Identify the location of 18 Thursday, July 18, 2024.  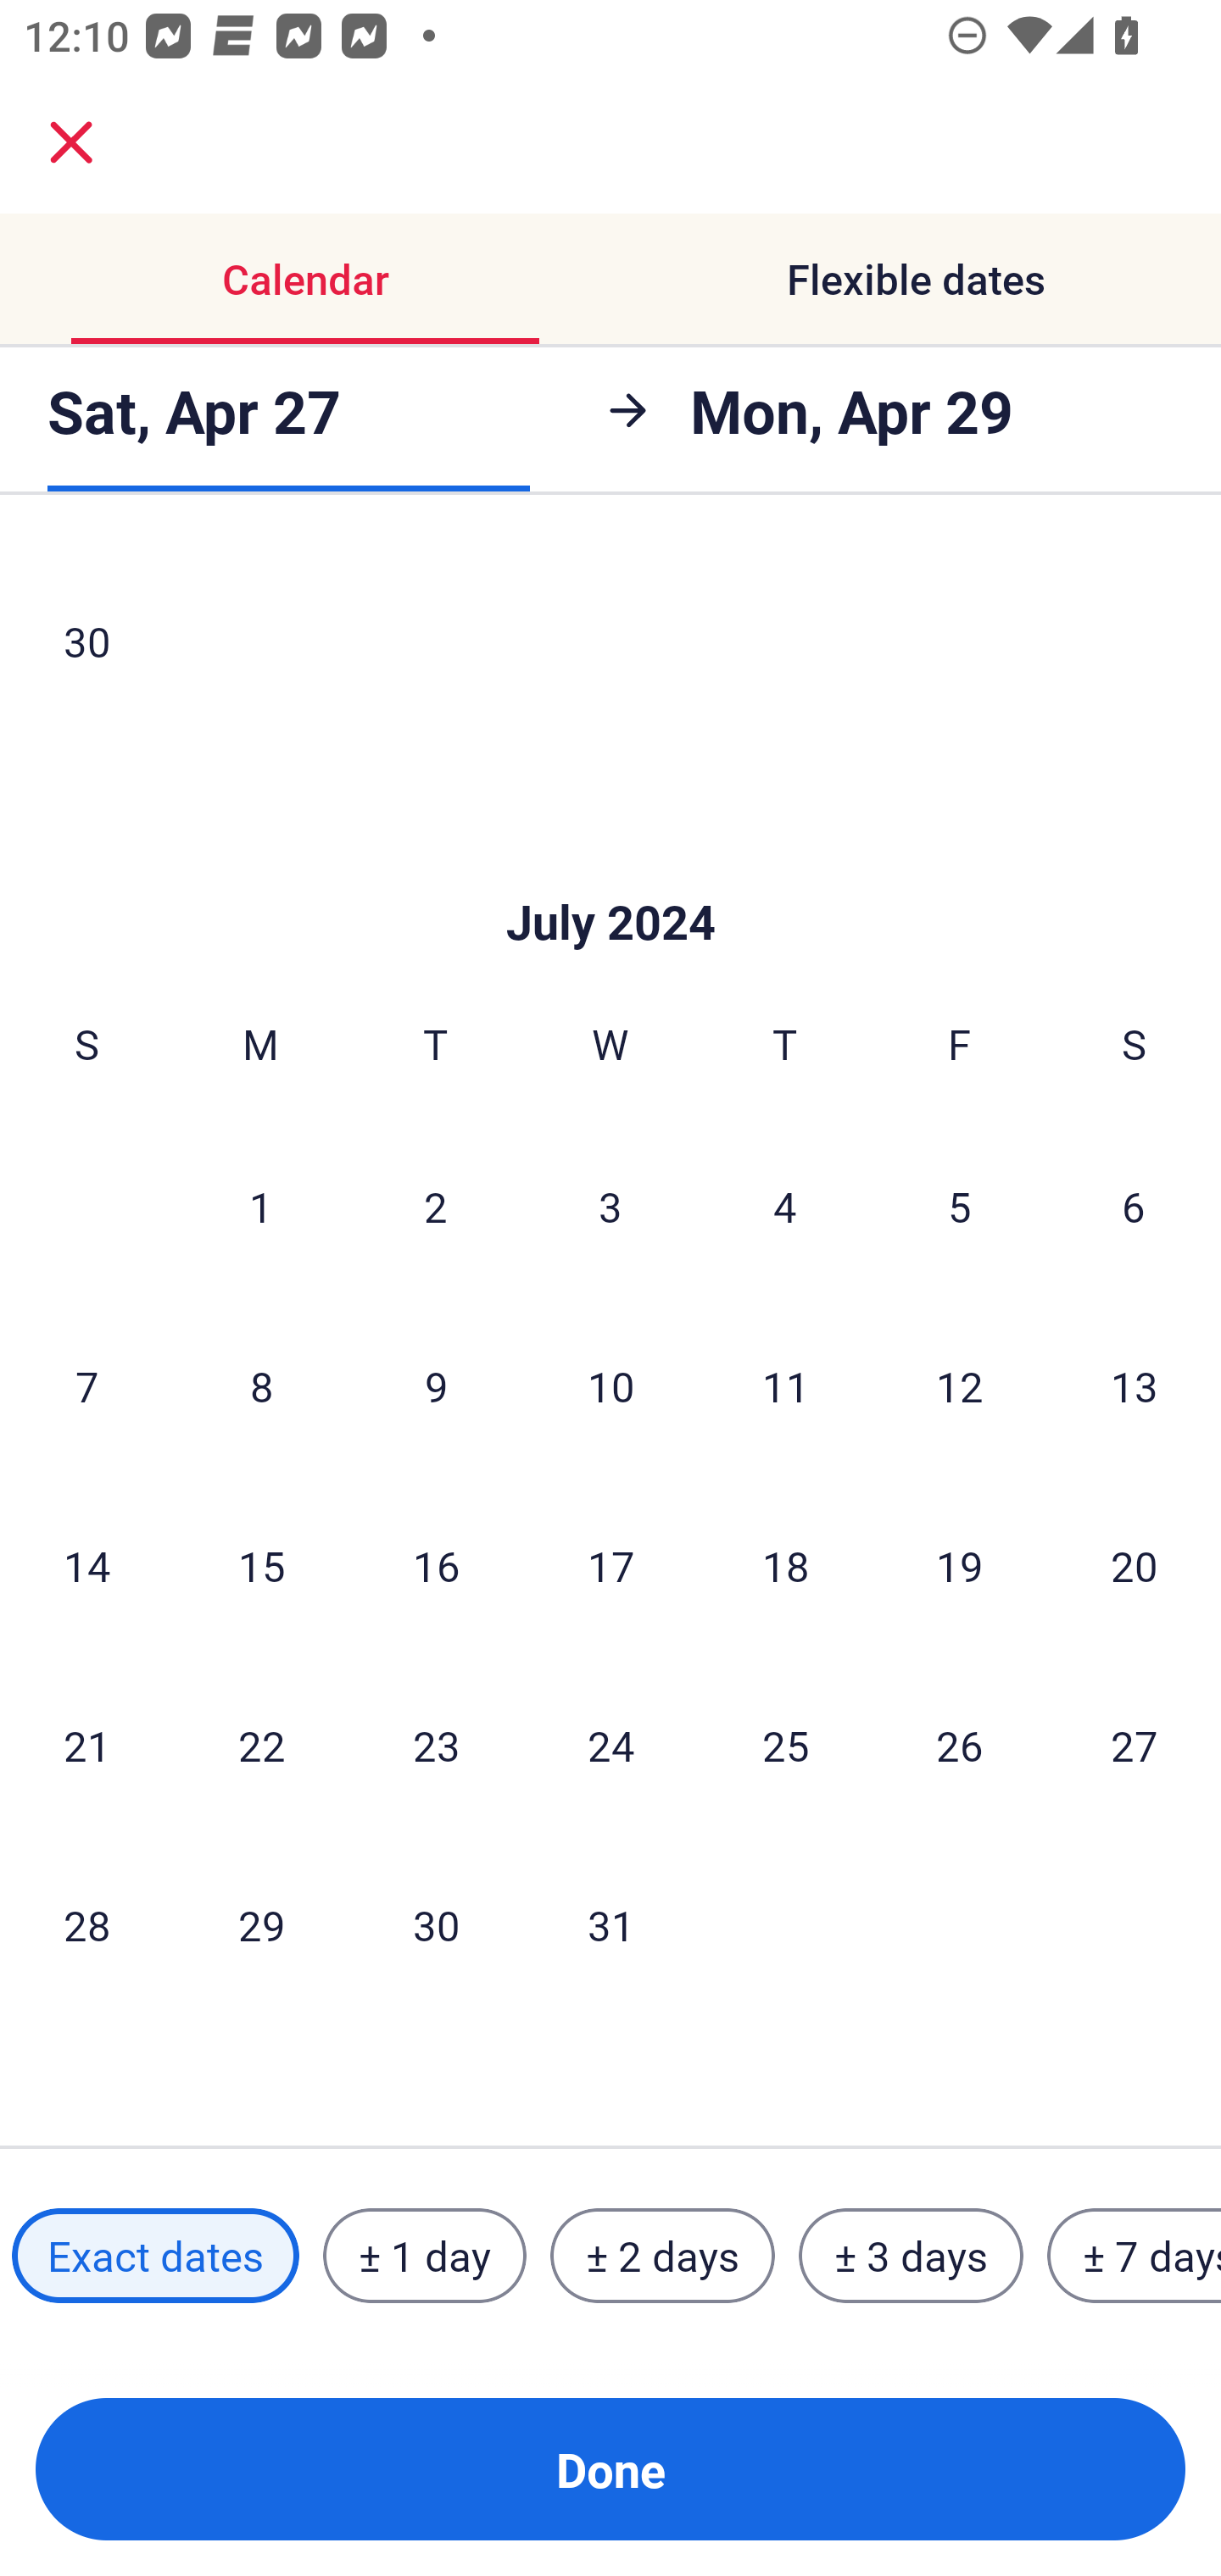
(785, 1564).